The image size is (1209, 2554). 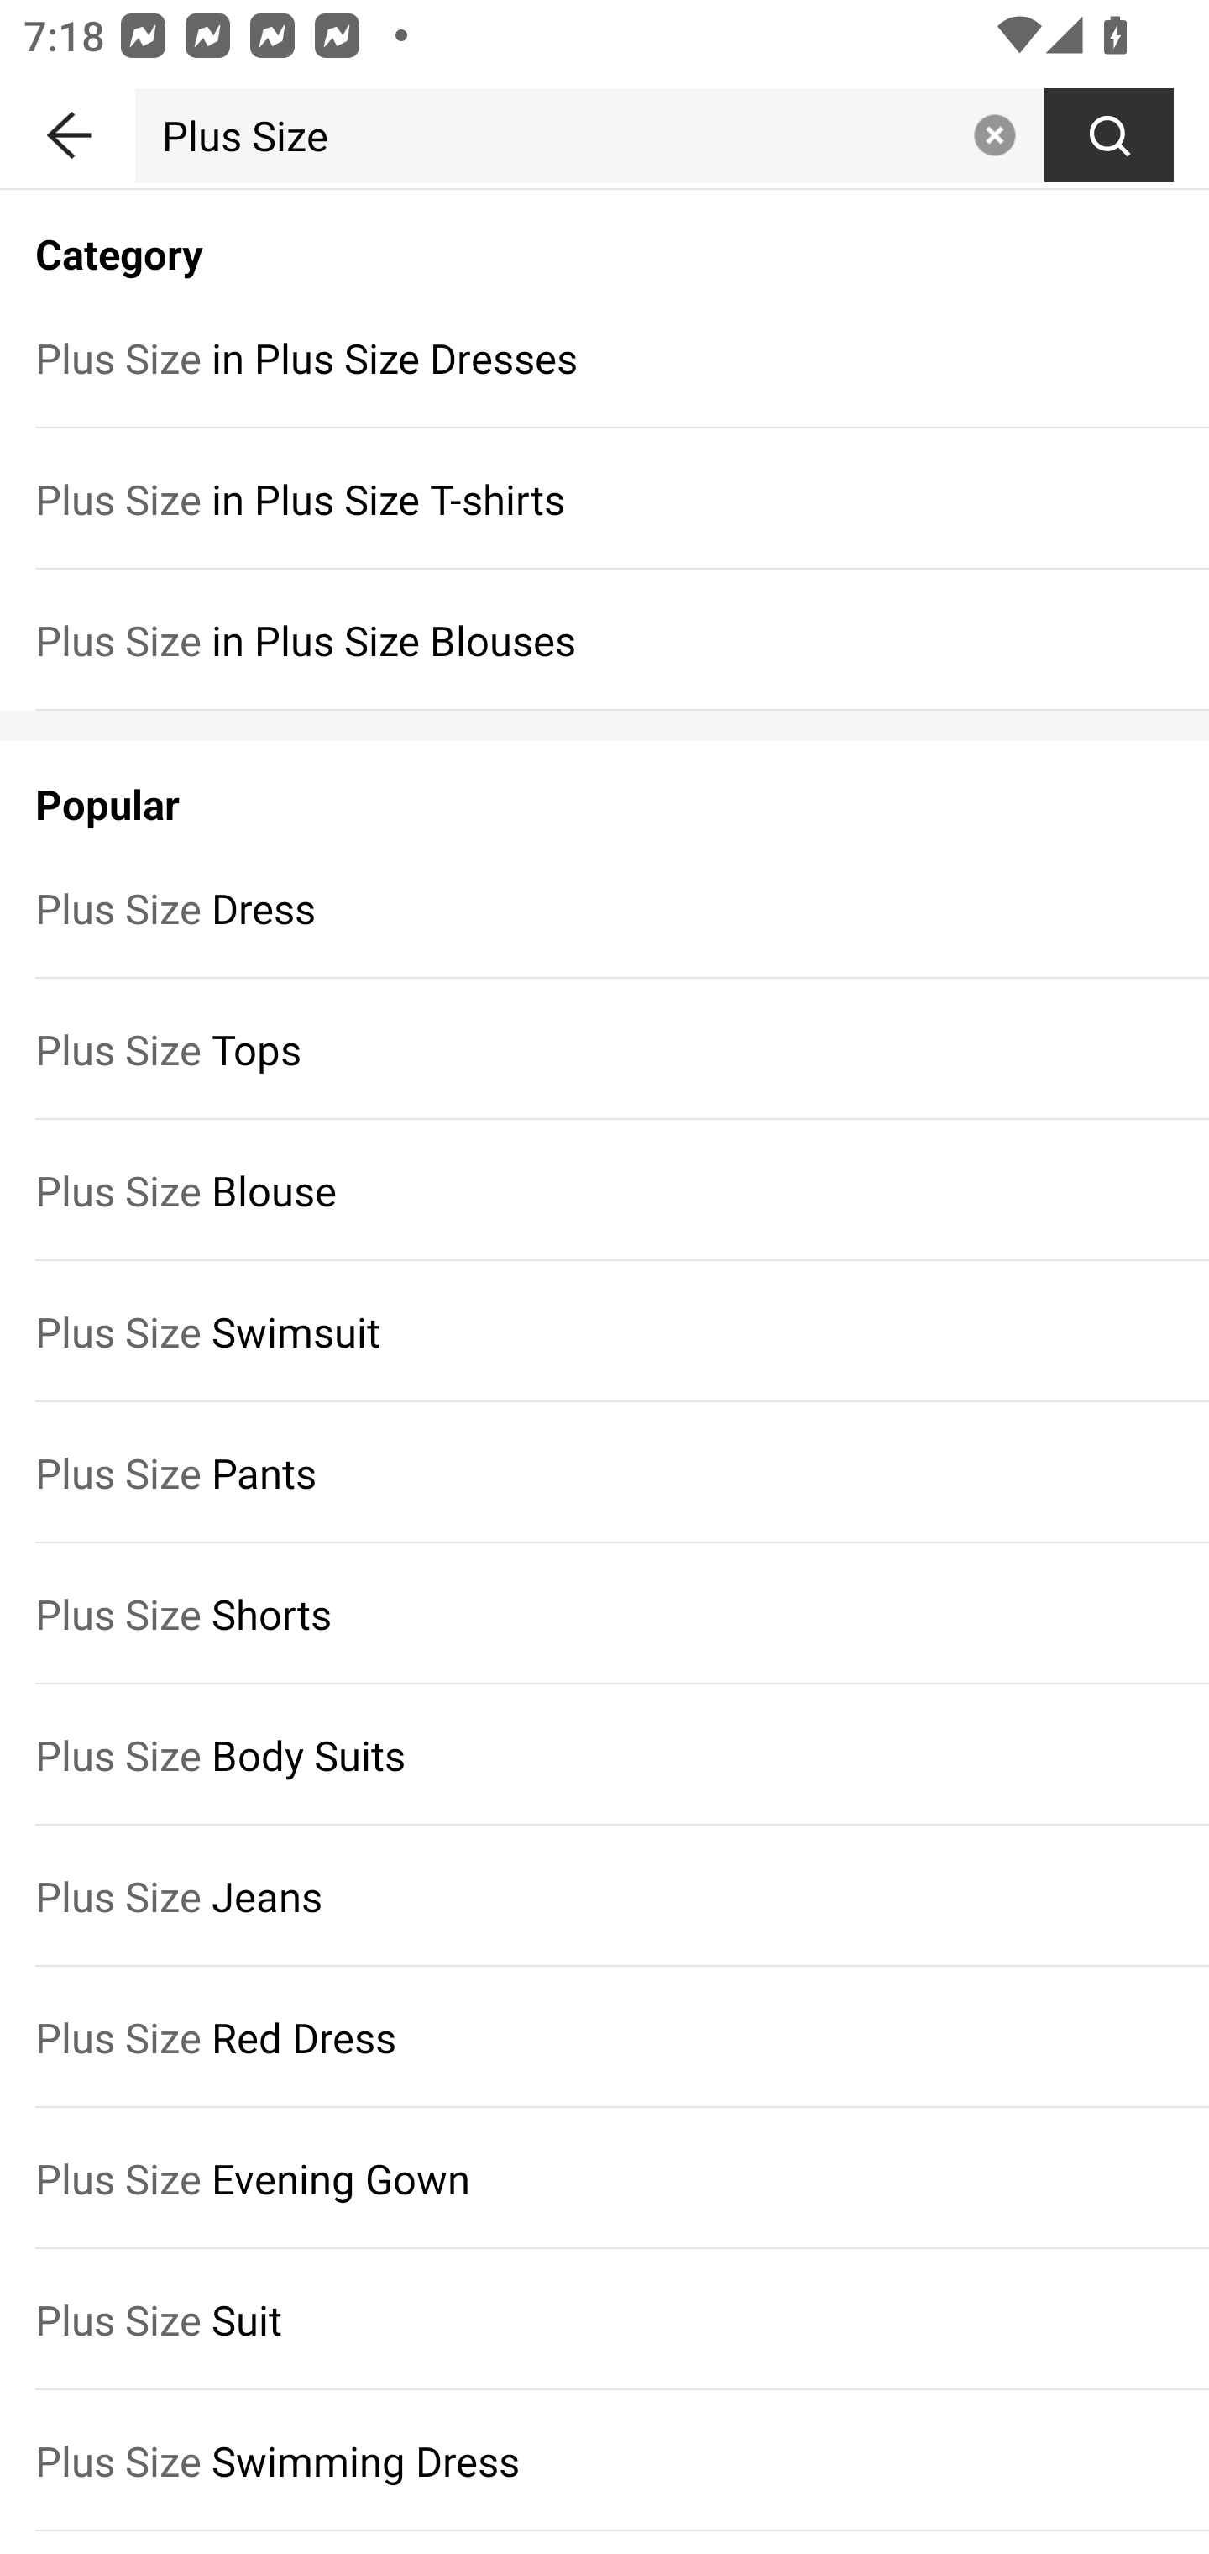 What do you see at coordinates (67, 129) in the screenshot?
I see `BACK` at bounding box center [67, 129].